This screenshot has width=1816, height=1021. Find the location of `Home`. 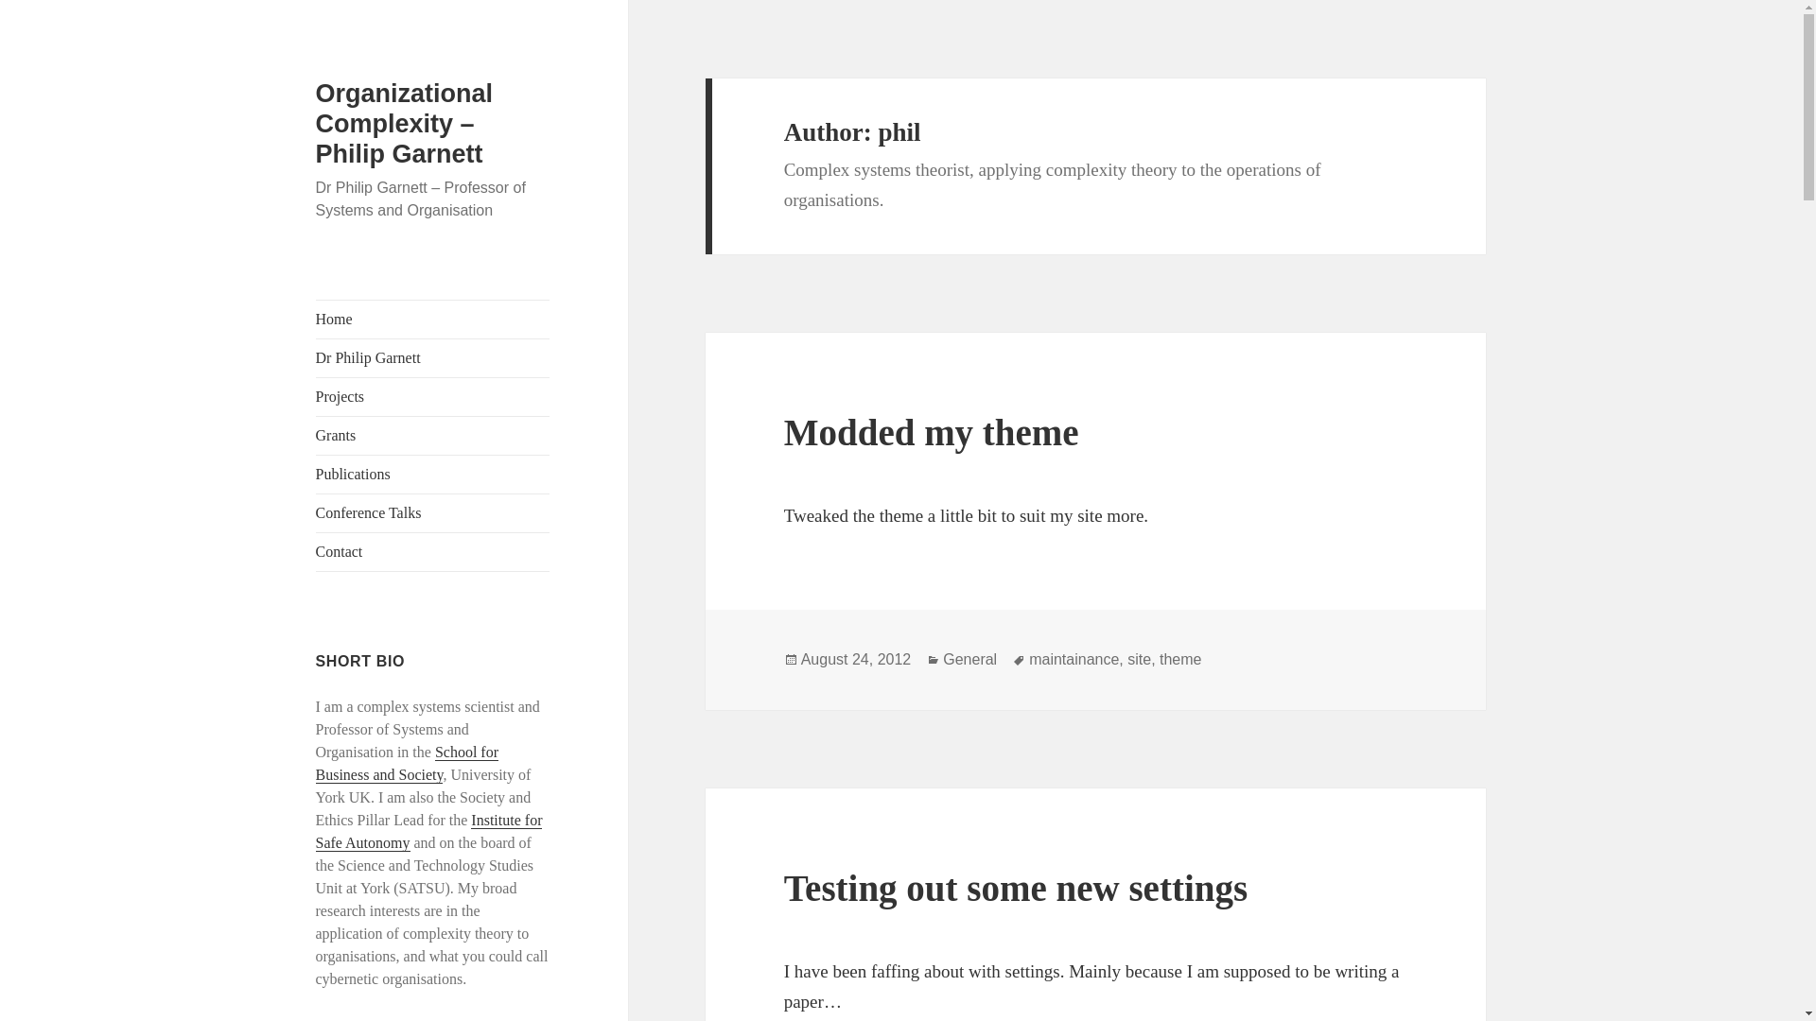

Home is located at coordinates (433, 319).